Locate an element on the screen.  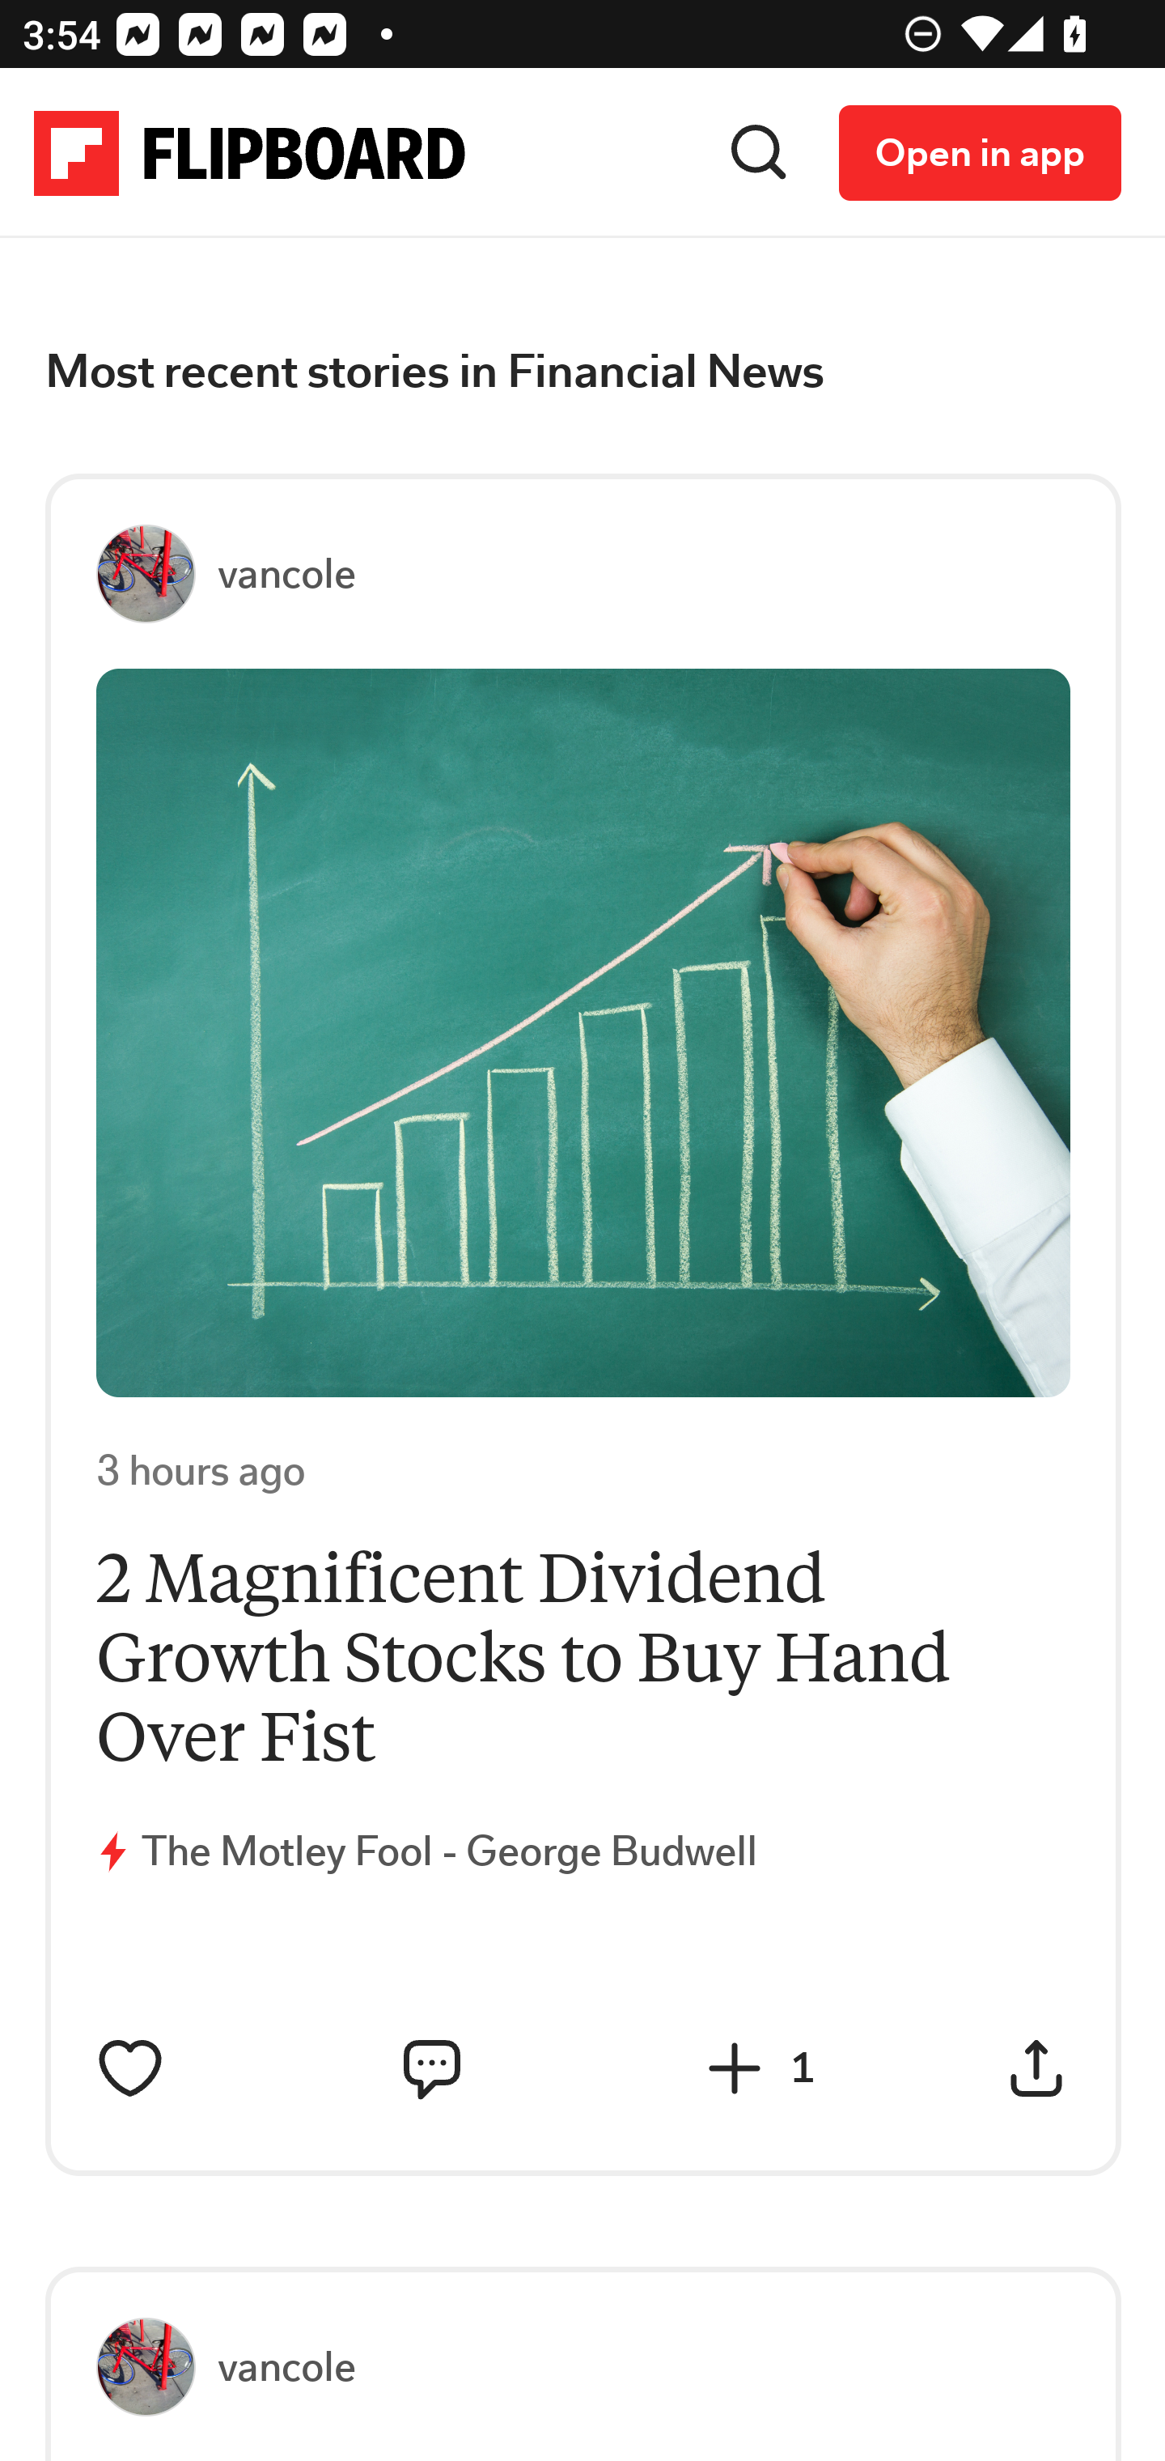
Avatar - vancole is located at coordinates (159, 575).